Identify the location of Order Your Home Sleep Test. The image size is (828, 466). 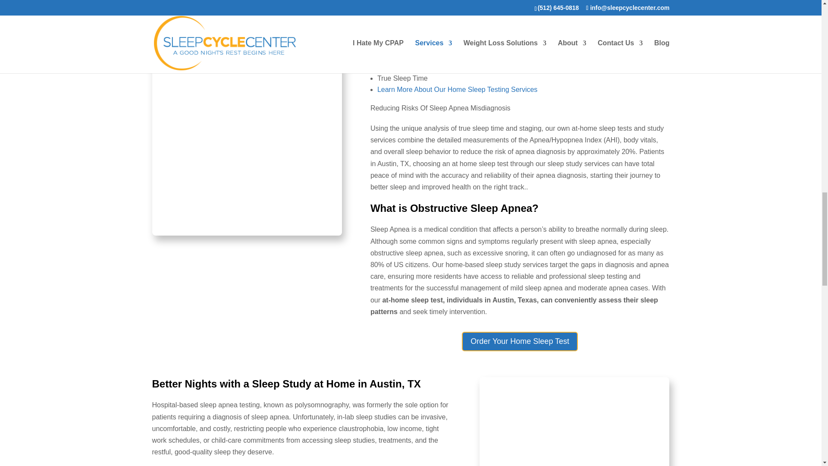
(520, 341).